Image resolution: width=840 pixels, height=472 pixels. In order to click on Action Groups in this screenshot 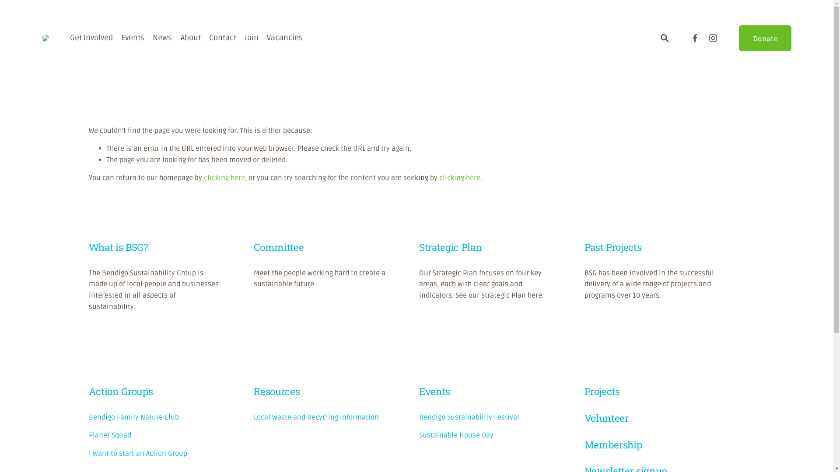, I will do `click(121, 392)`.